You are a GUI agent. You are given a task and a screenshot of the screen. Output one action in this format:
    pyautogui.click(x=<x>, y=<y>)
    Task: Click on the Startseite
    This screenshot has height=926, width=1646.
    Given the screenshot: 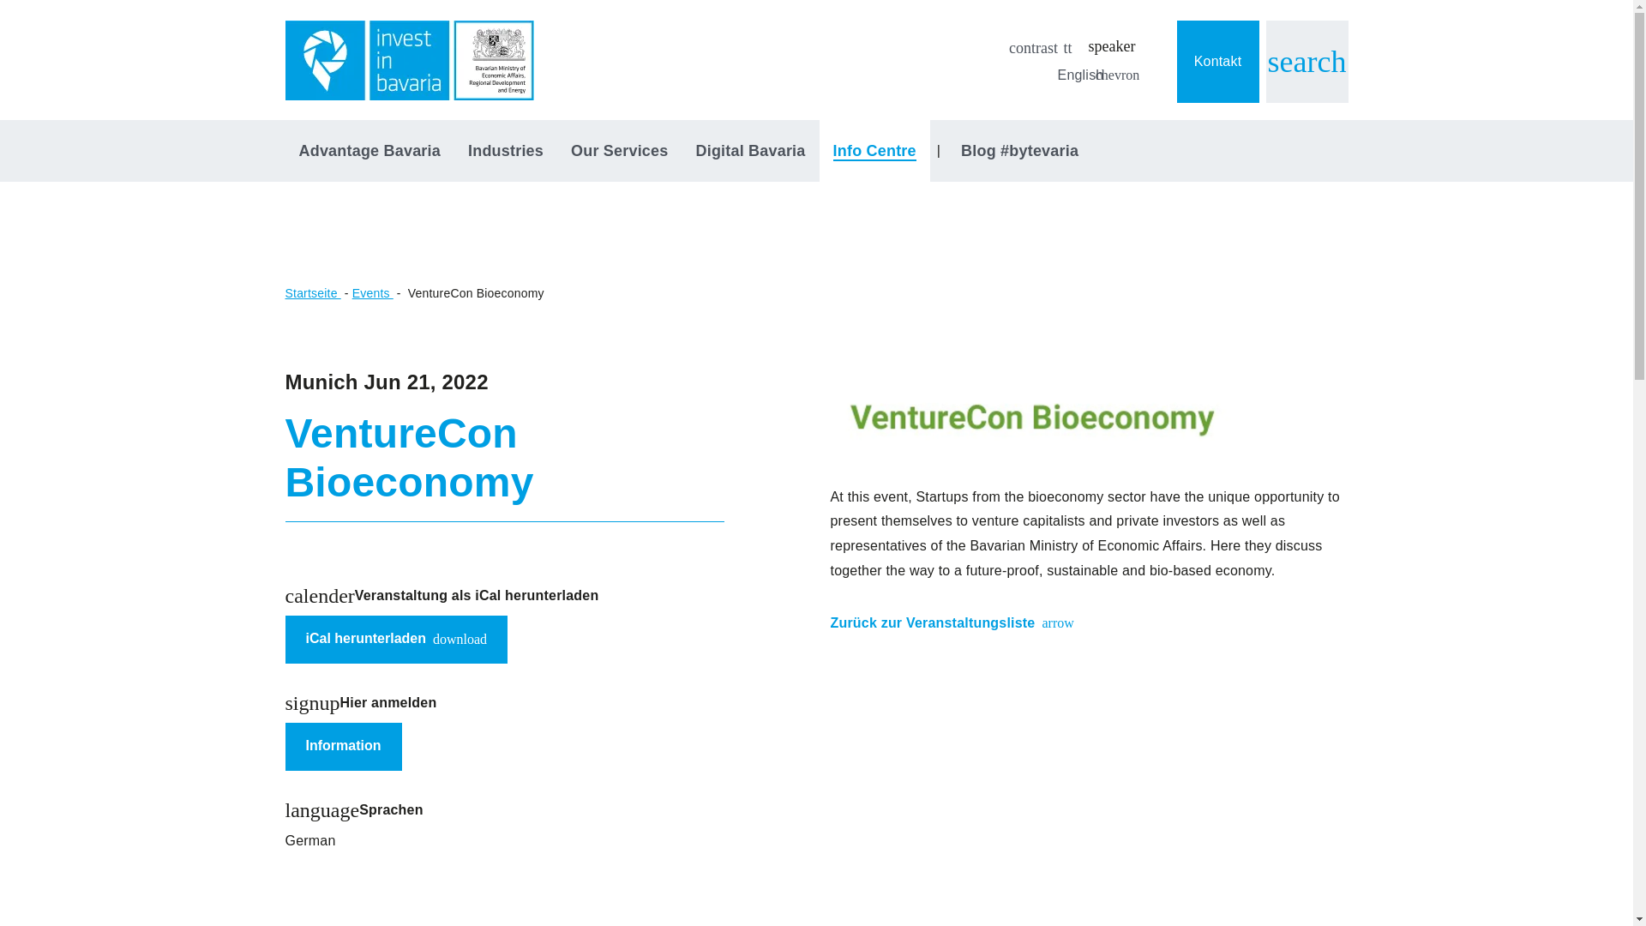 What is the action you would take?
    pyautogui.click(x=312, y=292)
    